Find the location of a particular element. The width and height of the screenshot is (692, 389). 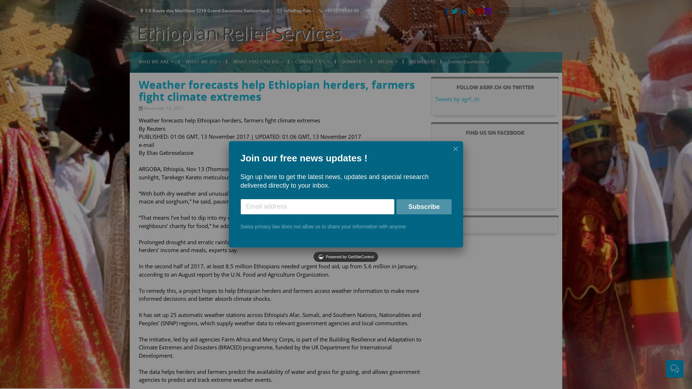

Facebook is located at coordinates (448, 12).